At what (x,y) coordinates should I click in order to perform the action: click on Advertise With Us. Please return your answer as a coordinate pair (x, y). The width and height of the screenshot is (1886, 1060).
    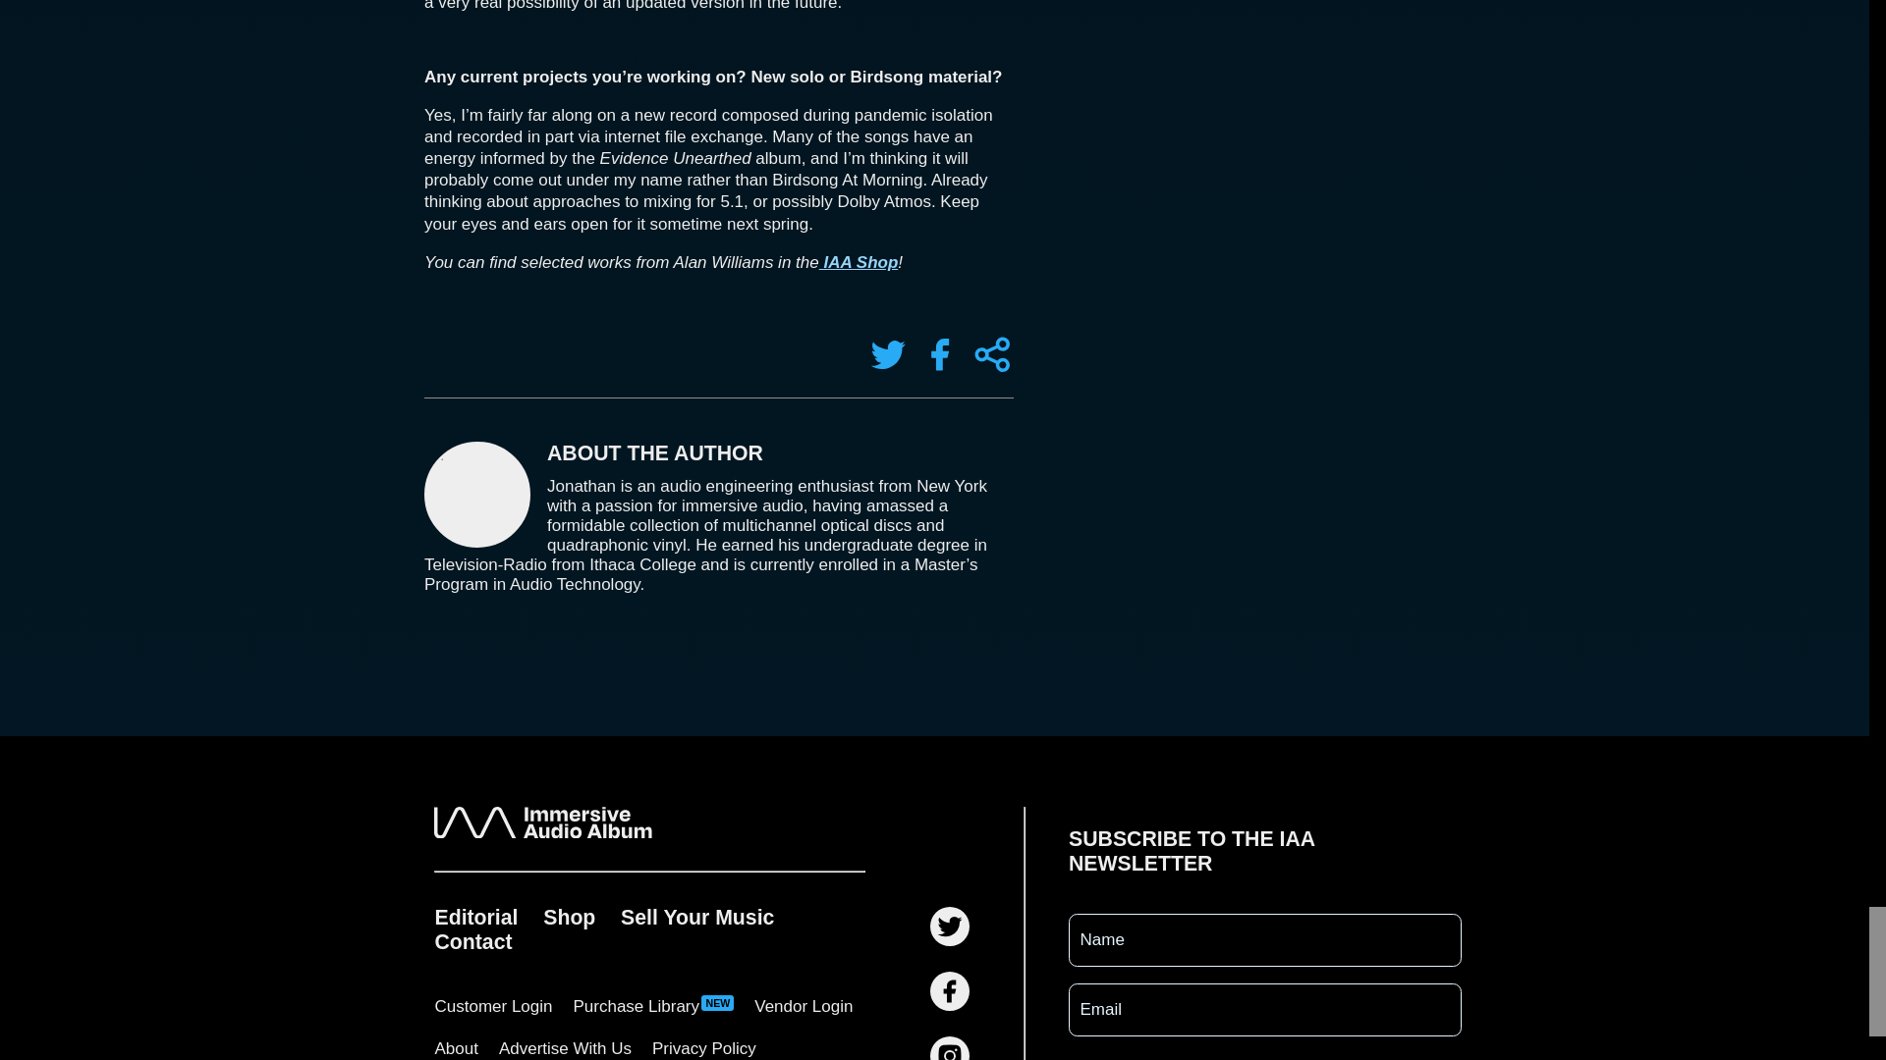
    Looking at the image, I should click on (564, 1044).